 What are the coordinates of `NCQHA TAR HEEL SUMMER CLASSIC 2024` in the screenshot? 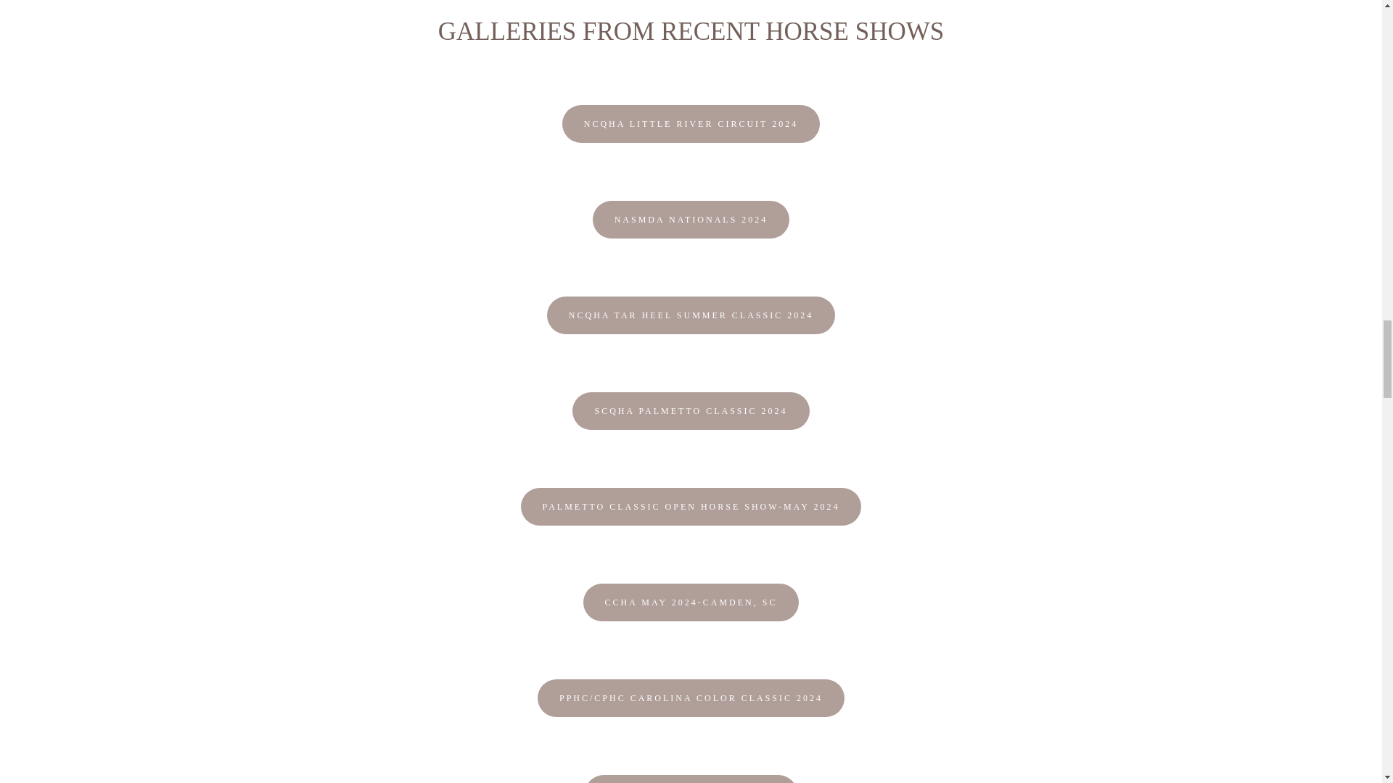 It's located at (691, 315).